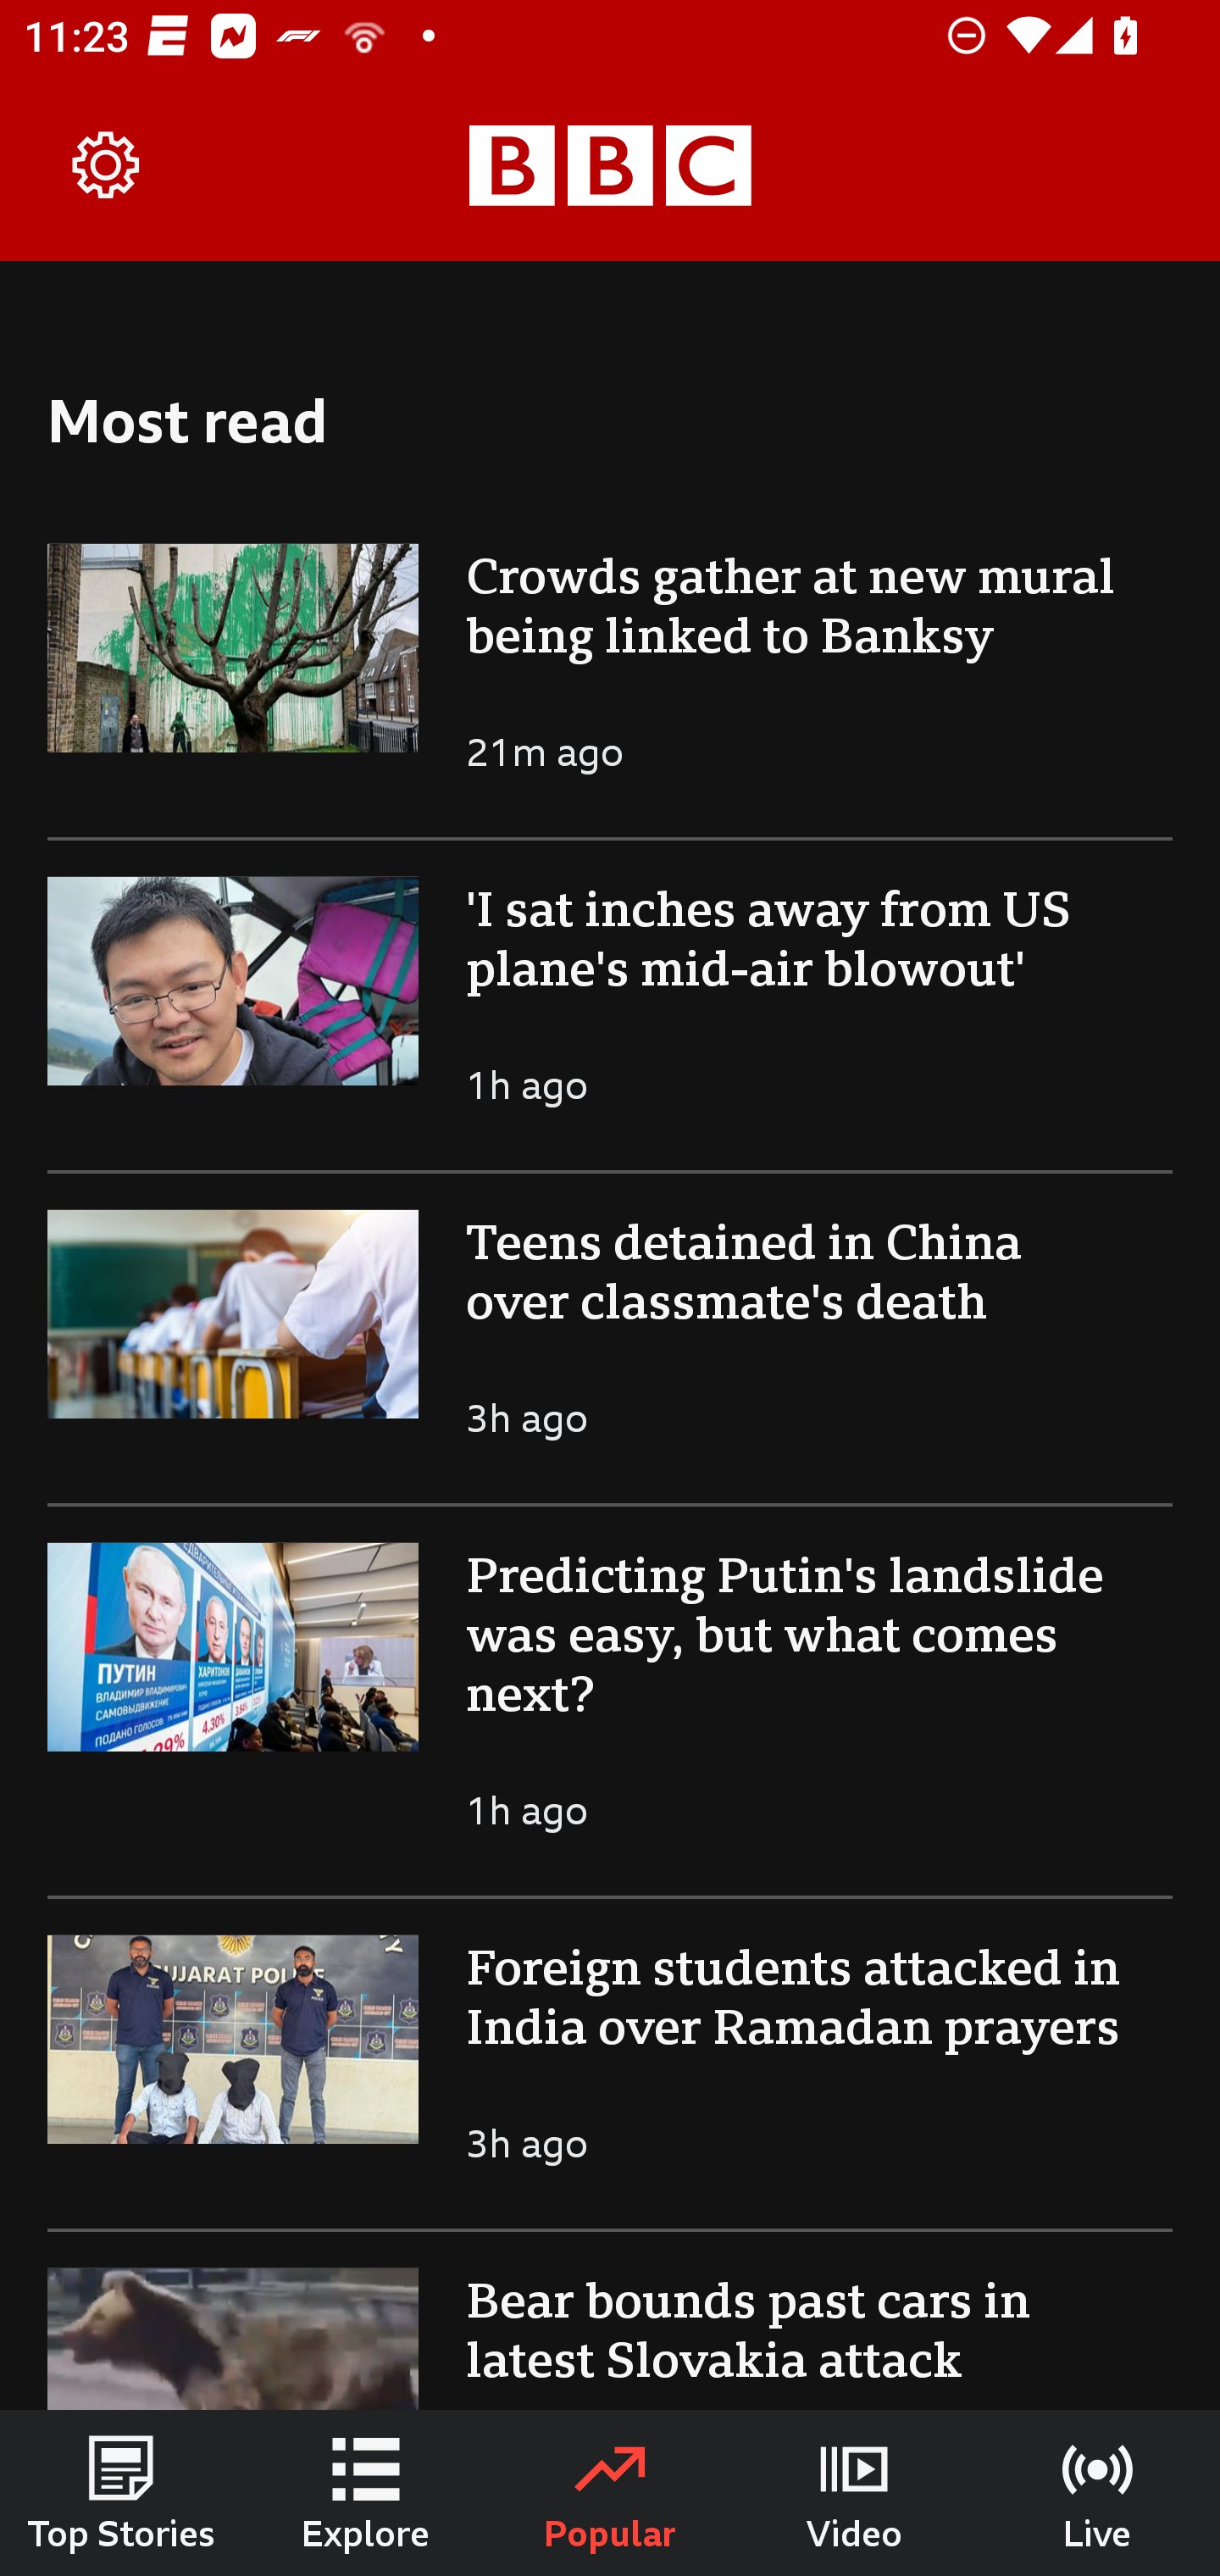 This screenshot has height=2576, width=1220. Describe the element at coordinates (107, 166) in the screenshot. I see `Settings` at that location.